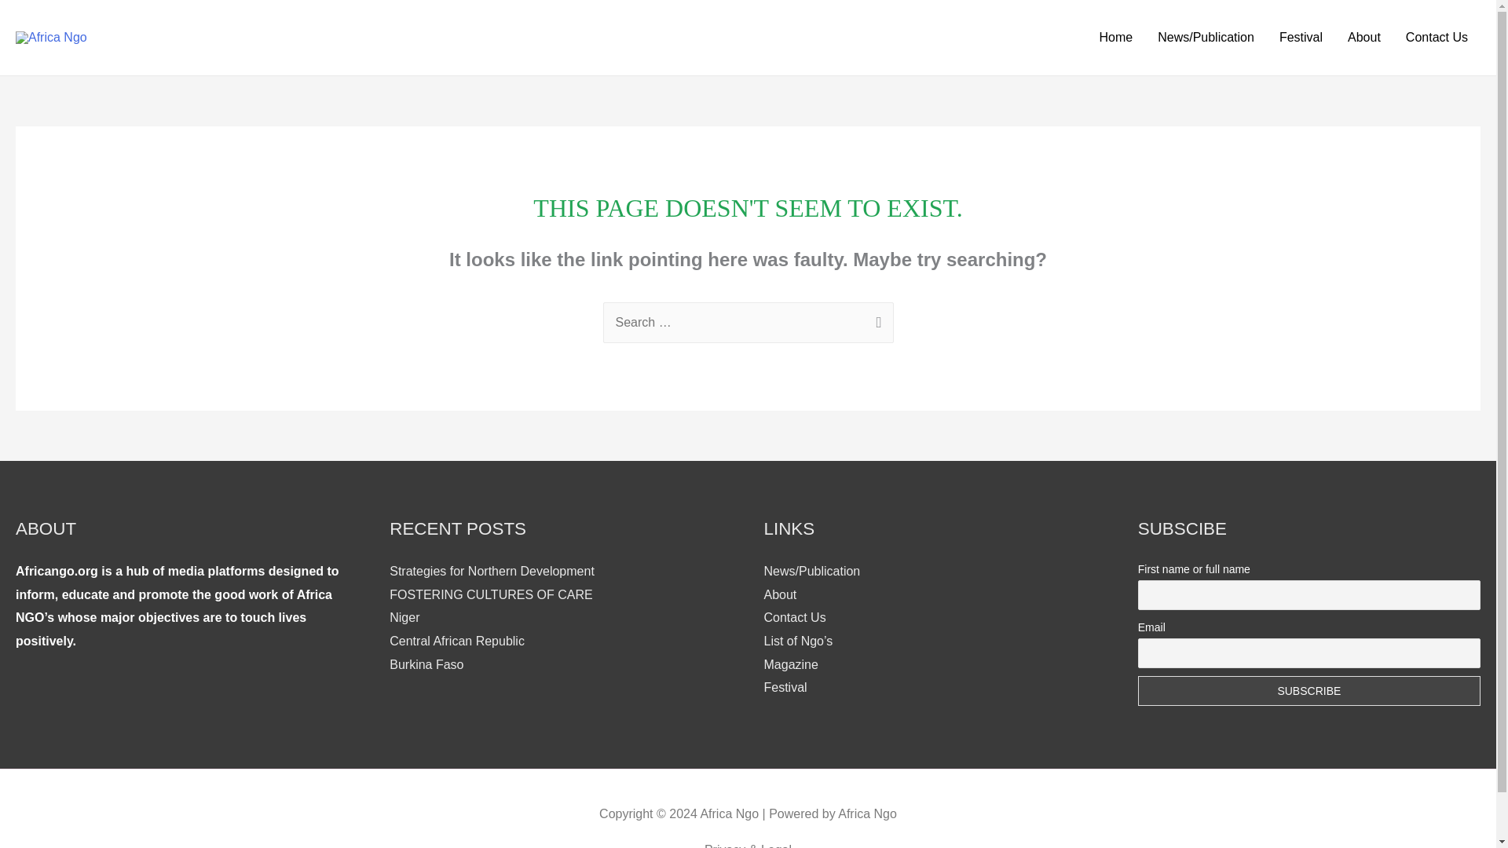  I want to click on Contact Us, so click(1437, 38).